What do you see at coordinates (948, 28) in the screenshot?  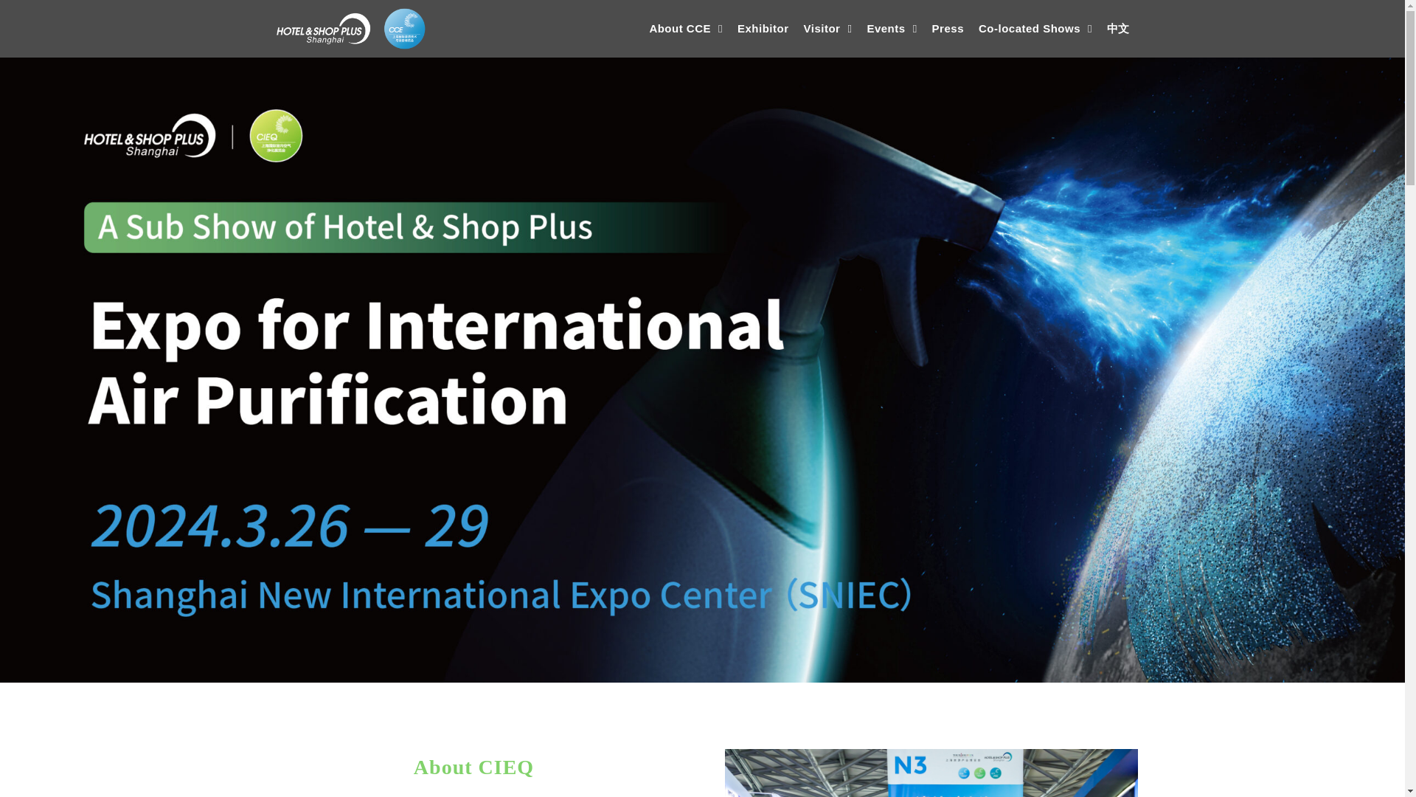 I see `Press` at bounding box center [948, 28].